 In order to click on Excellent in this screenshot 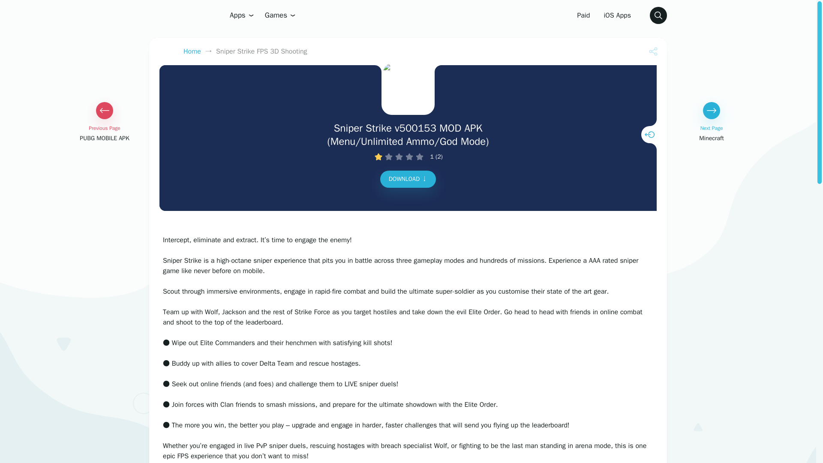, I will do `click(419, 157)`.